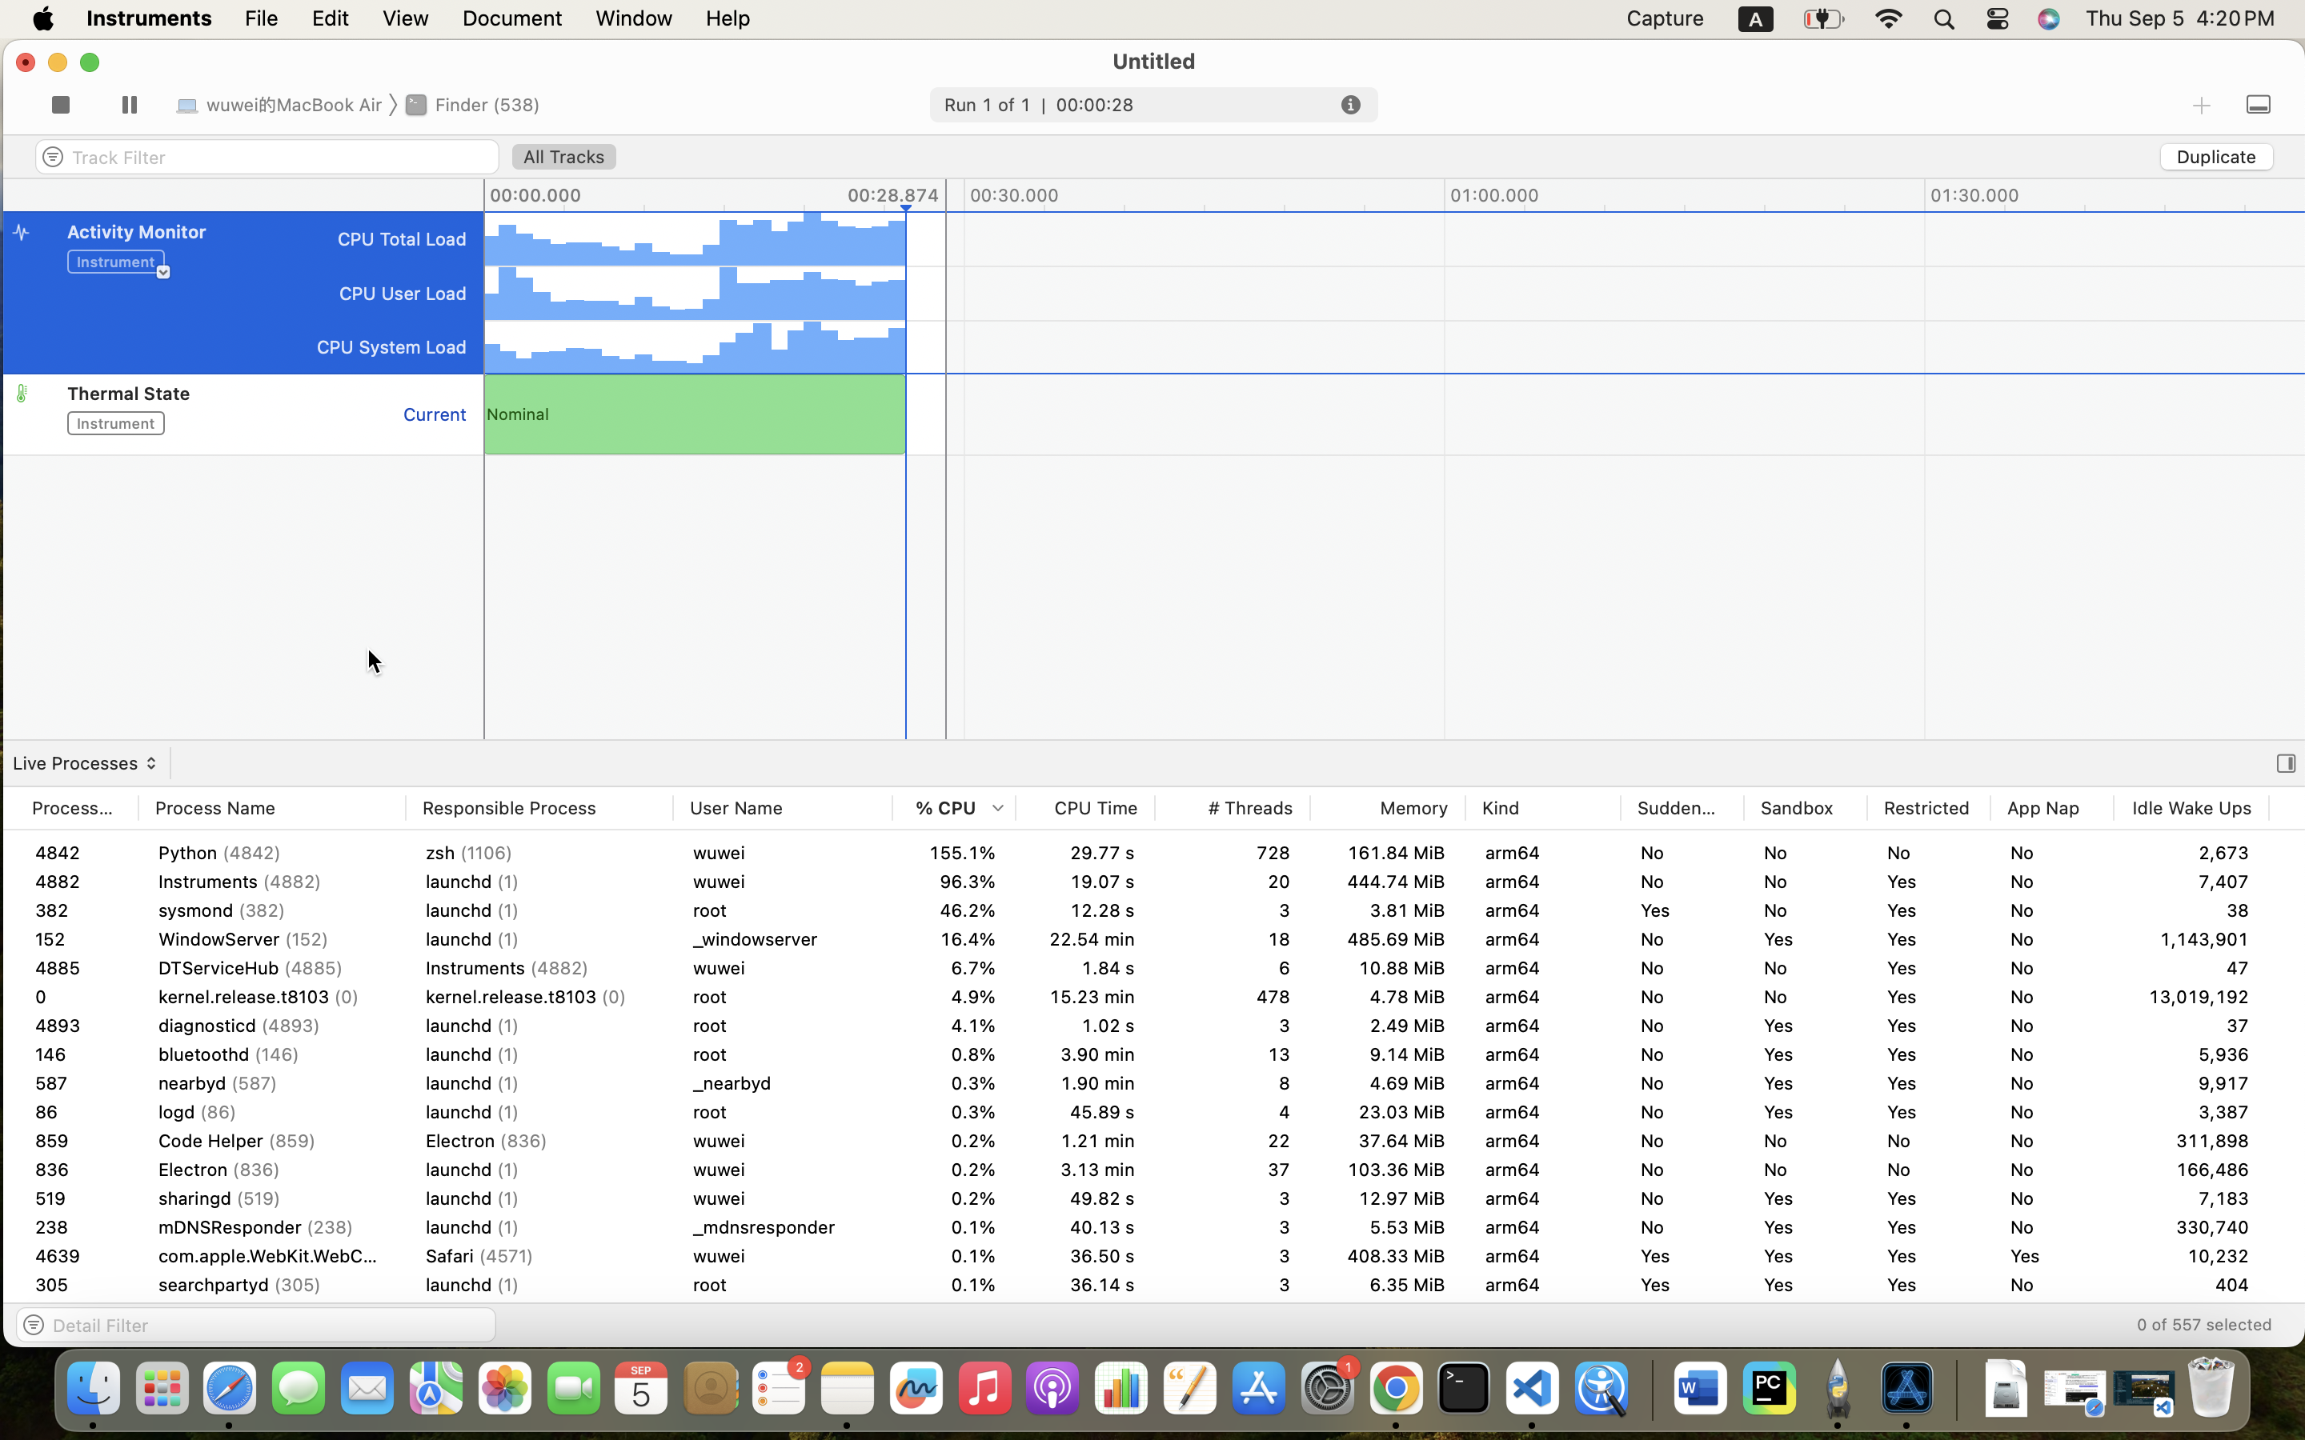 The width and height of the screenshot is (2305, 1440). What do you see at coordinates (77, 1083) in the screenshot?
I see `4893` at bounding box center [77, 1083].